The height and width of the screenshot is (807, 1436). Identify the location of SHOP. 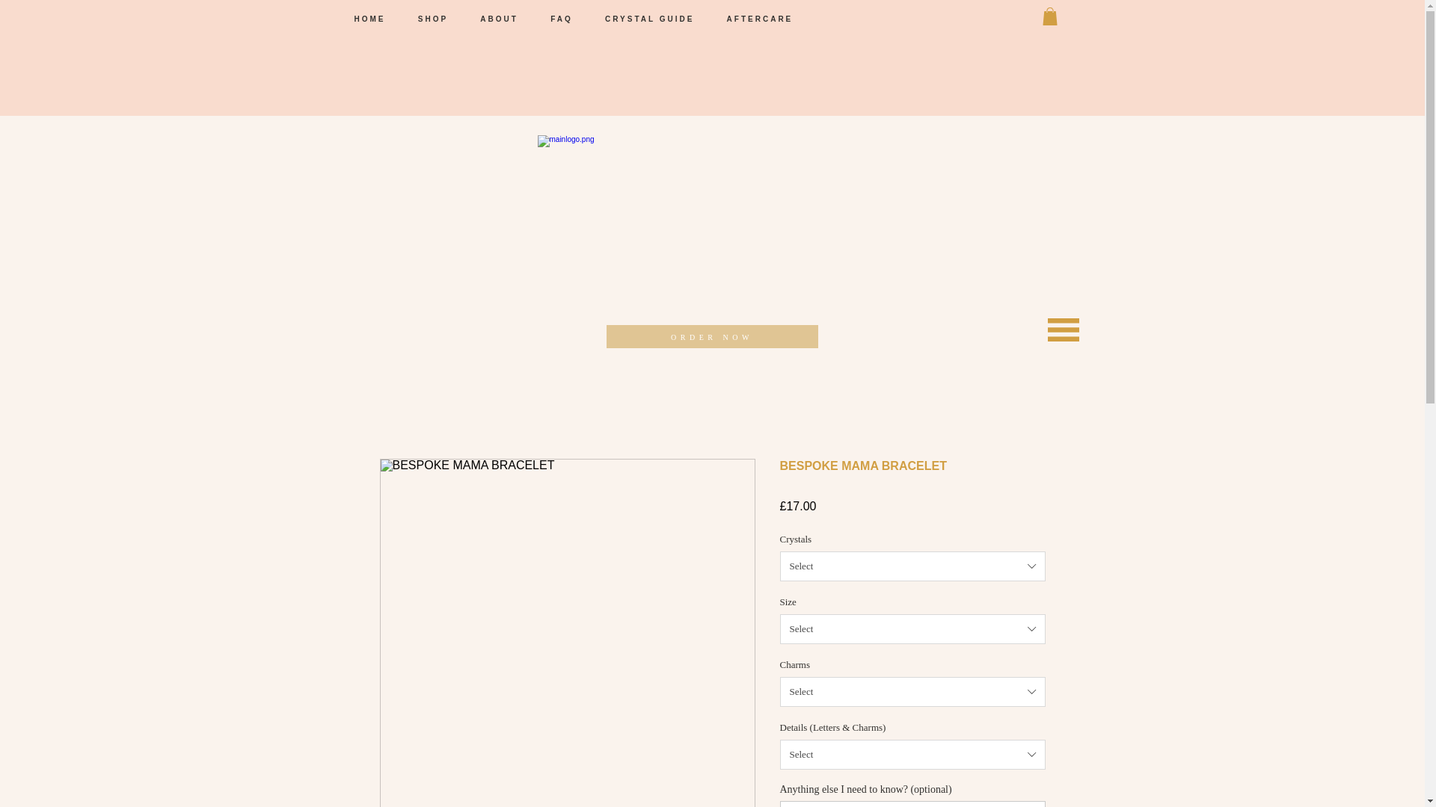
(439, 19).